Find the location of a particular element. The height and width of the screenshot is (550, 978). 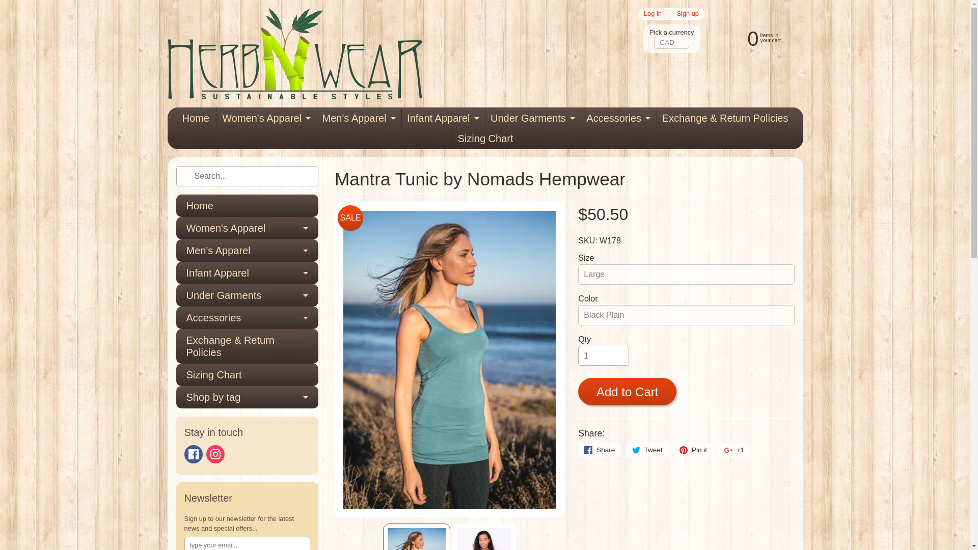

Women's Apparel is located at coordinates (265, 118).